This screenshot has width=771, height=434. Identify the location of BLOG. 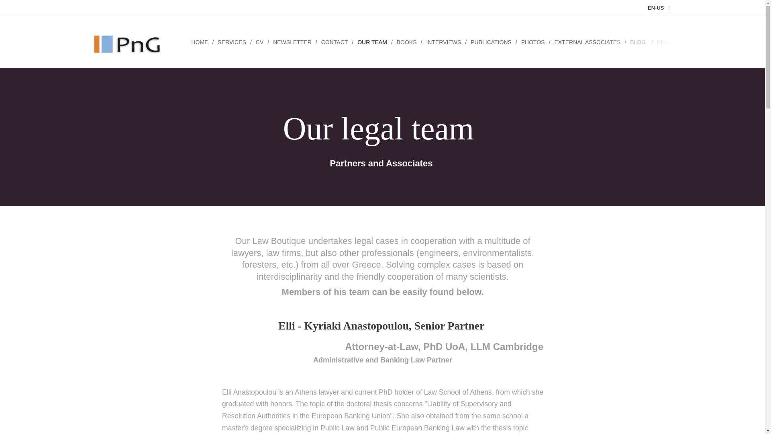
(639, 42).